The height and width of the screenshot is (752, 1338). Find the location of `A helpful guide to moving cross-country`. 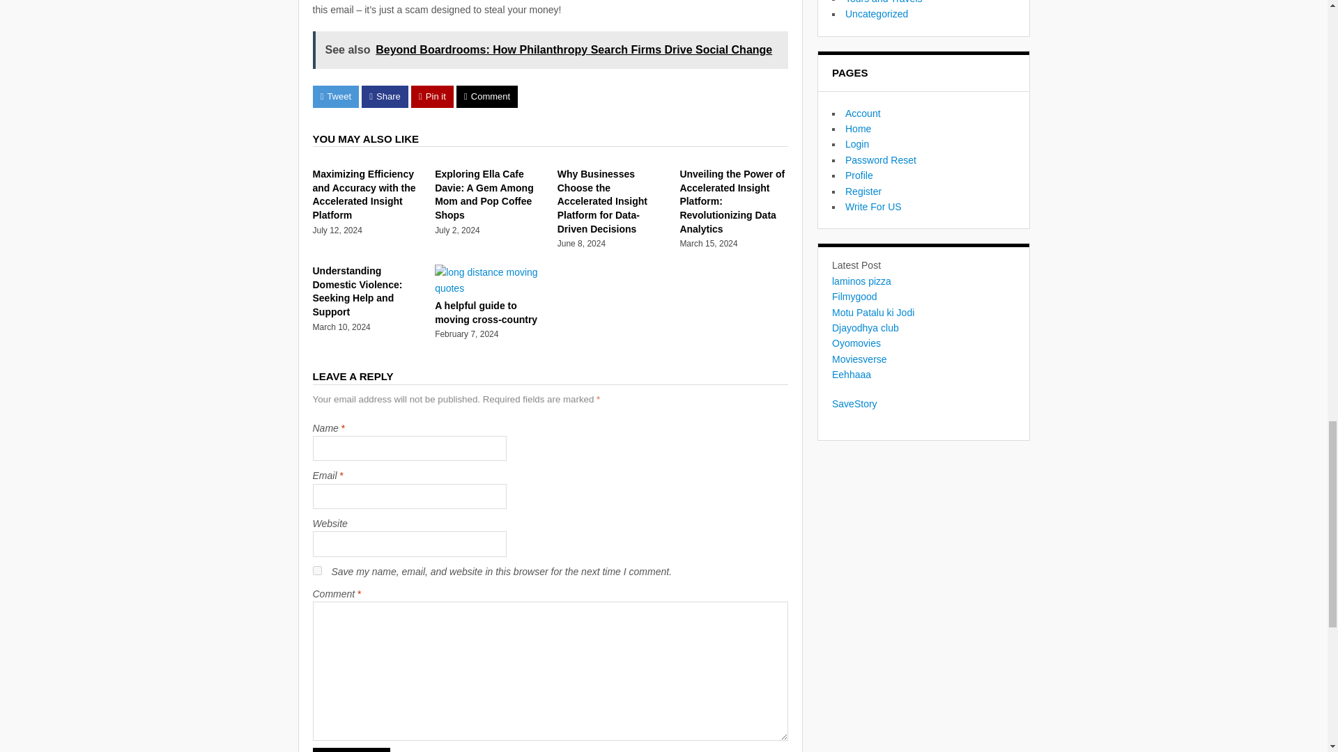

A helpful guide to moving cross-country is located at coordinates (486, 312).